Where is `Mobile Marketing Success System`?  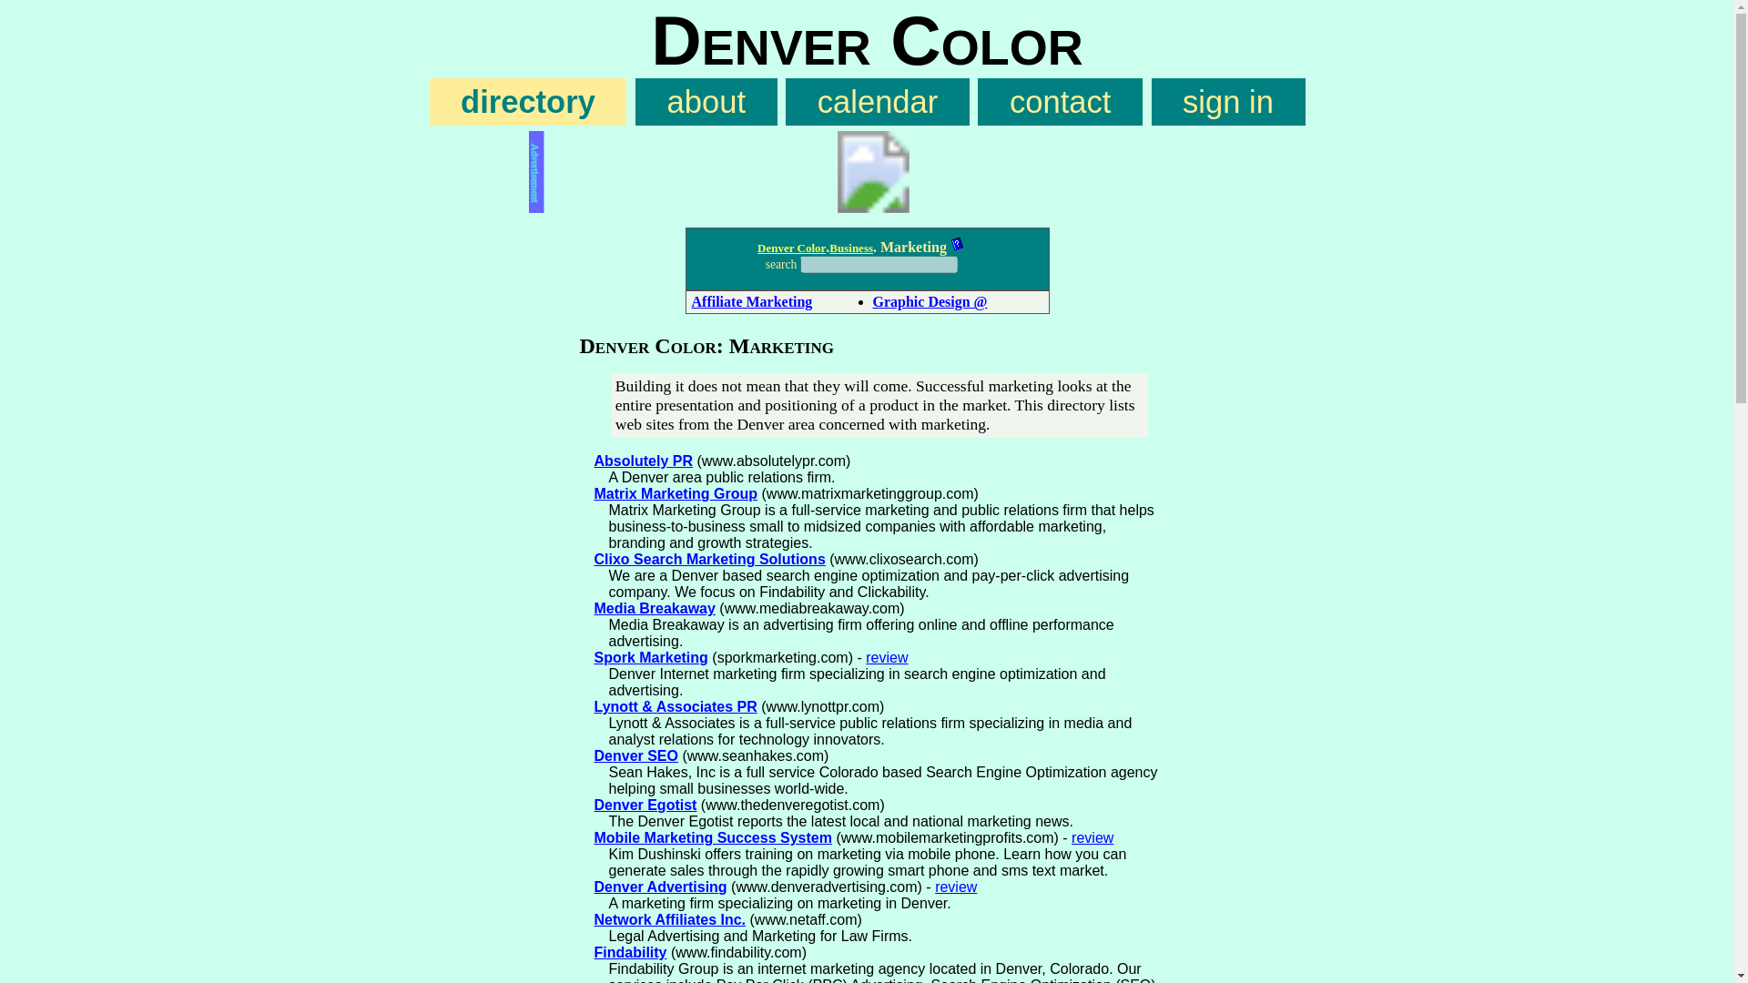
Mobile Marketing Success System is located at coordinates (712, 837).